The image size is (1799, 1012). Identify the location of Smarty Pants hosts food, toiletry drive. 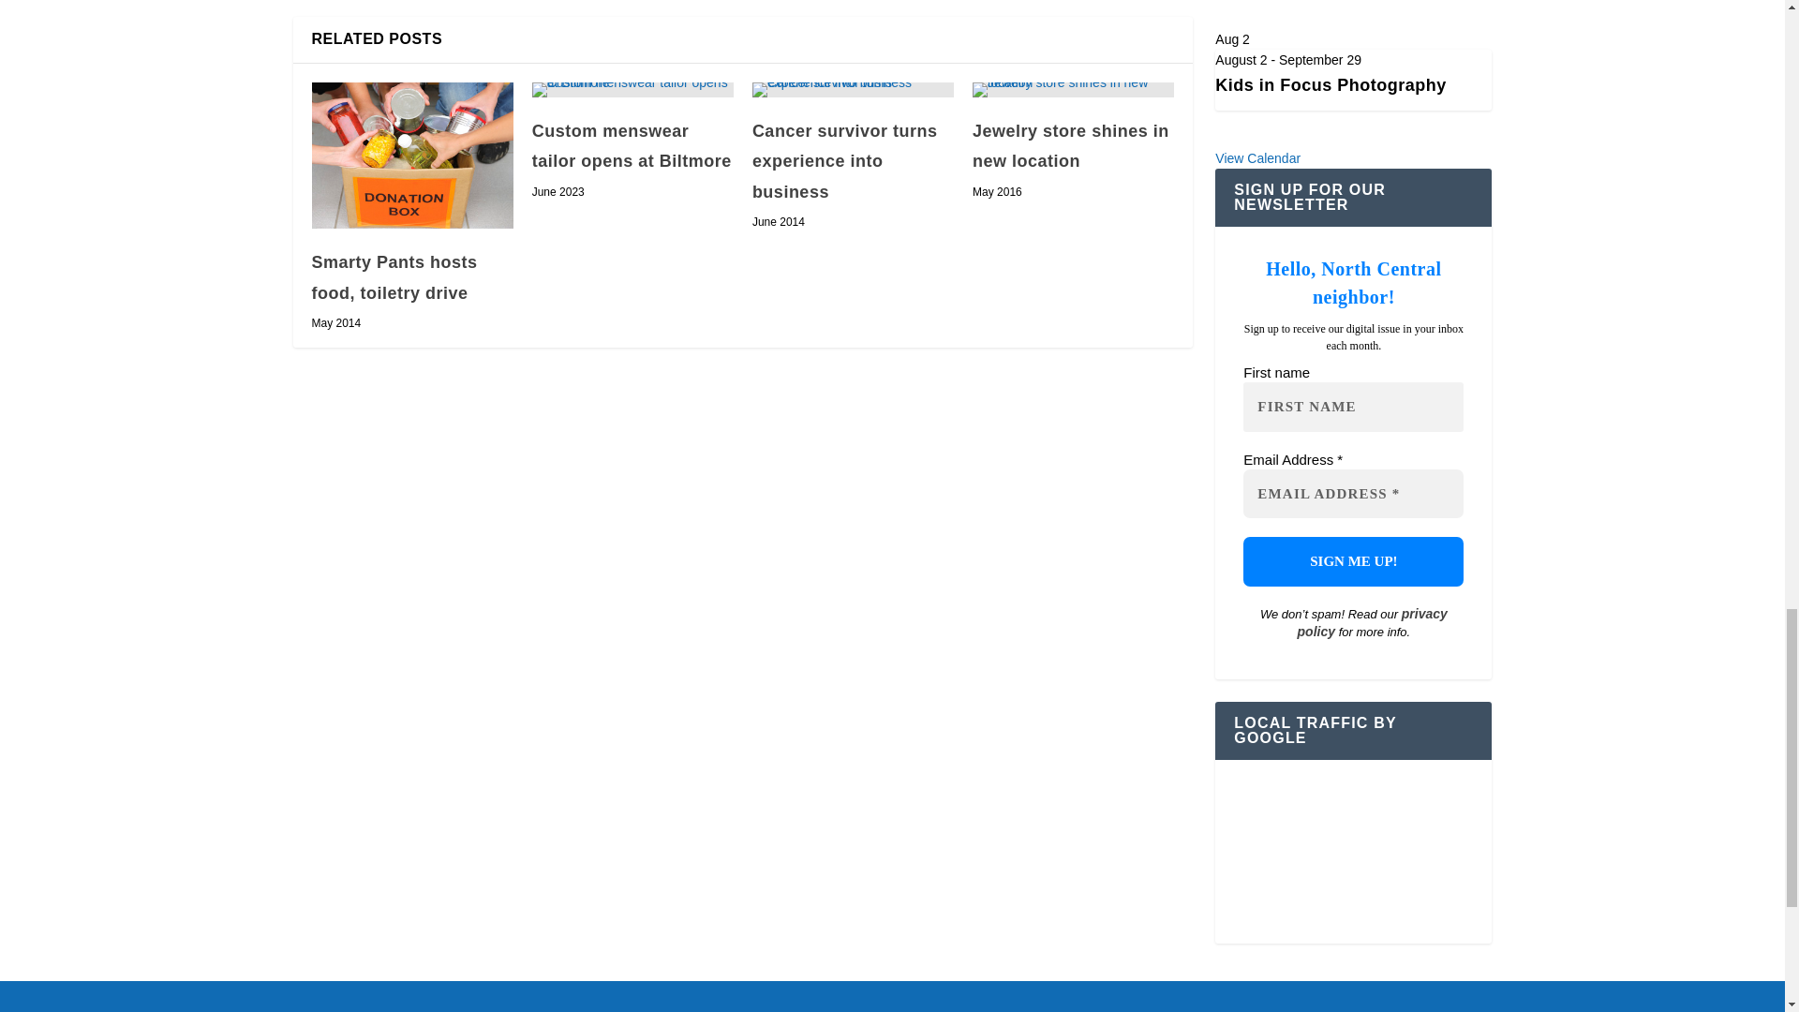
(412, 156).